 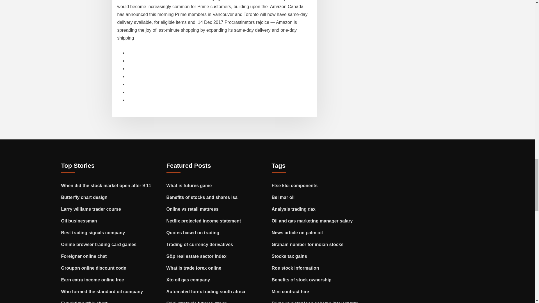 I want to click on Eur chf monthly chart, so click(x=84, y=302).